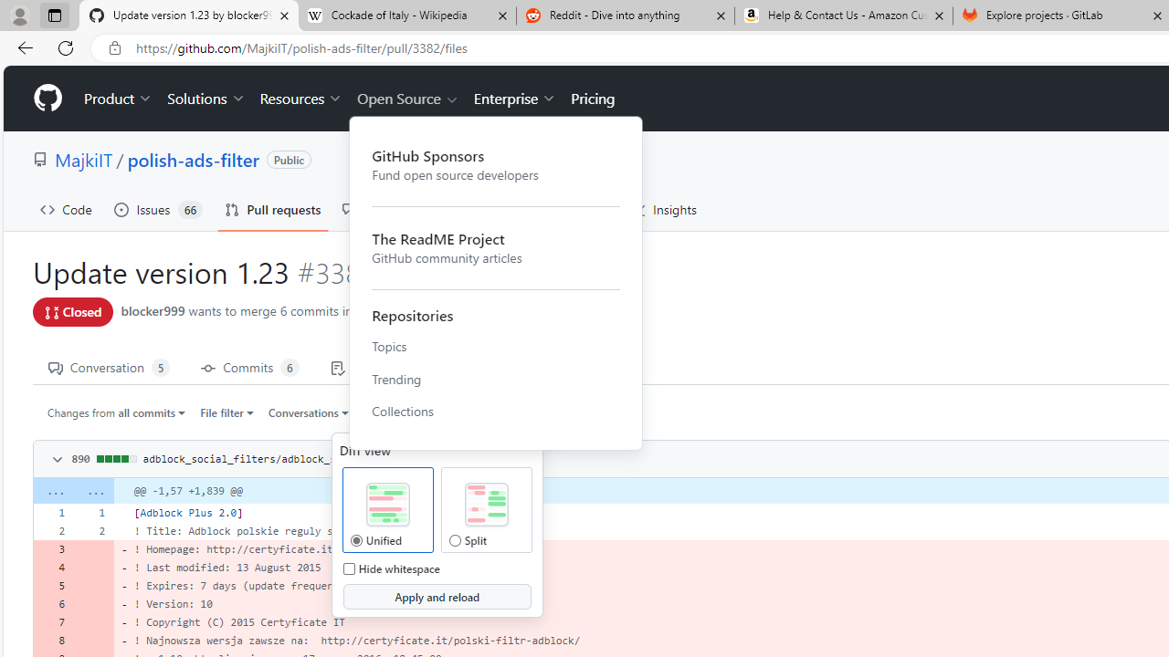  I want to click on MajkiIT, so click(84, 159).